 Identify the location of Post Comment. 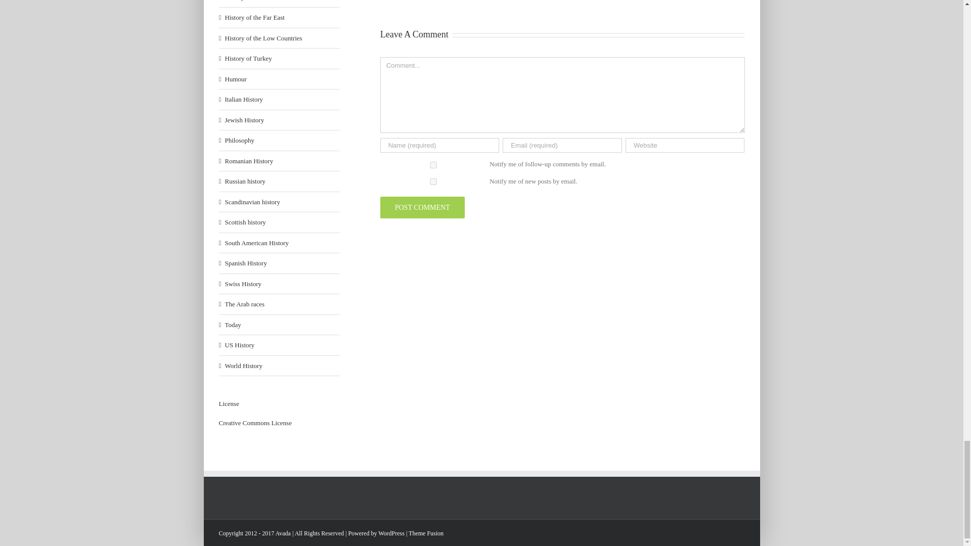
(423, 207).